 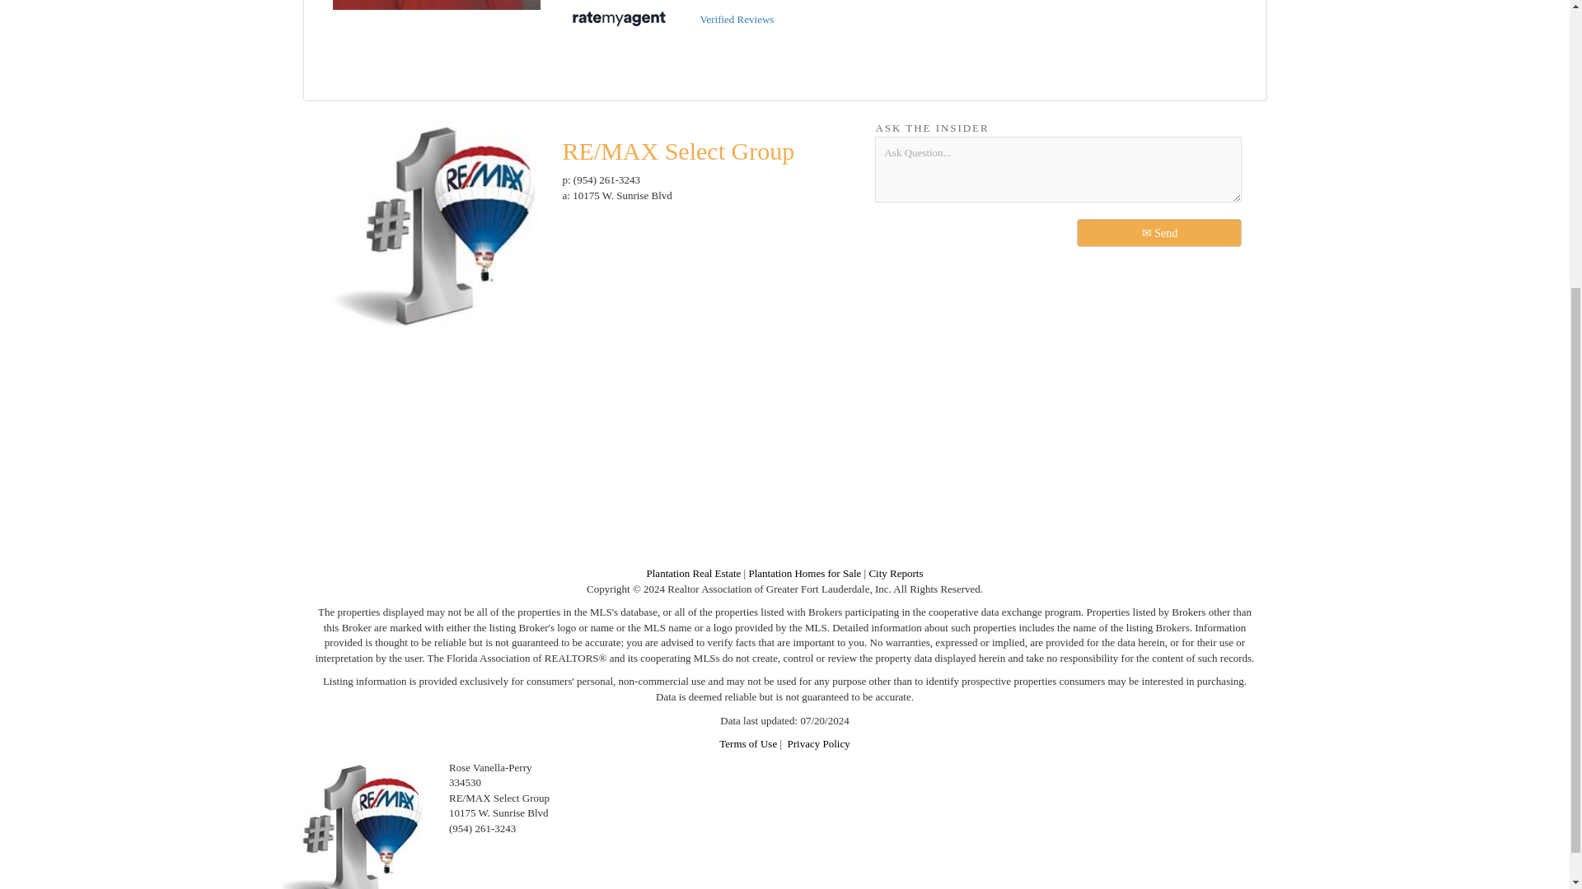 What do you see at coordinates (1058, 128) in the screenshot?
I see `ASK THE INSIDER` at bounding box center [1058, 128].